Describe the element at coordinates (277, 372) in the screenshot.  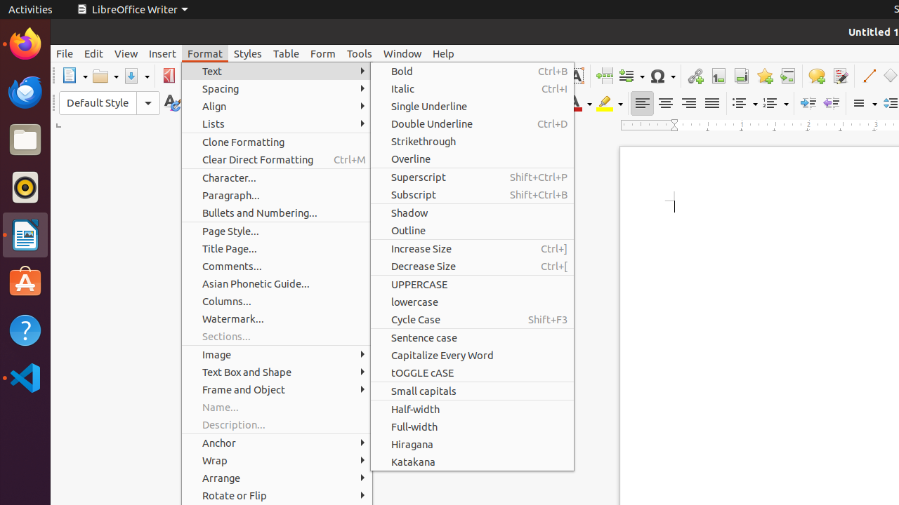
I see `Text Box and Shape` at that location.